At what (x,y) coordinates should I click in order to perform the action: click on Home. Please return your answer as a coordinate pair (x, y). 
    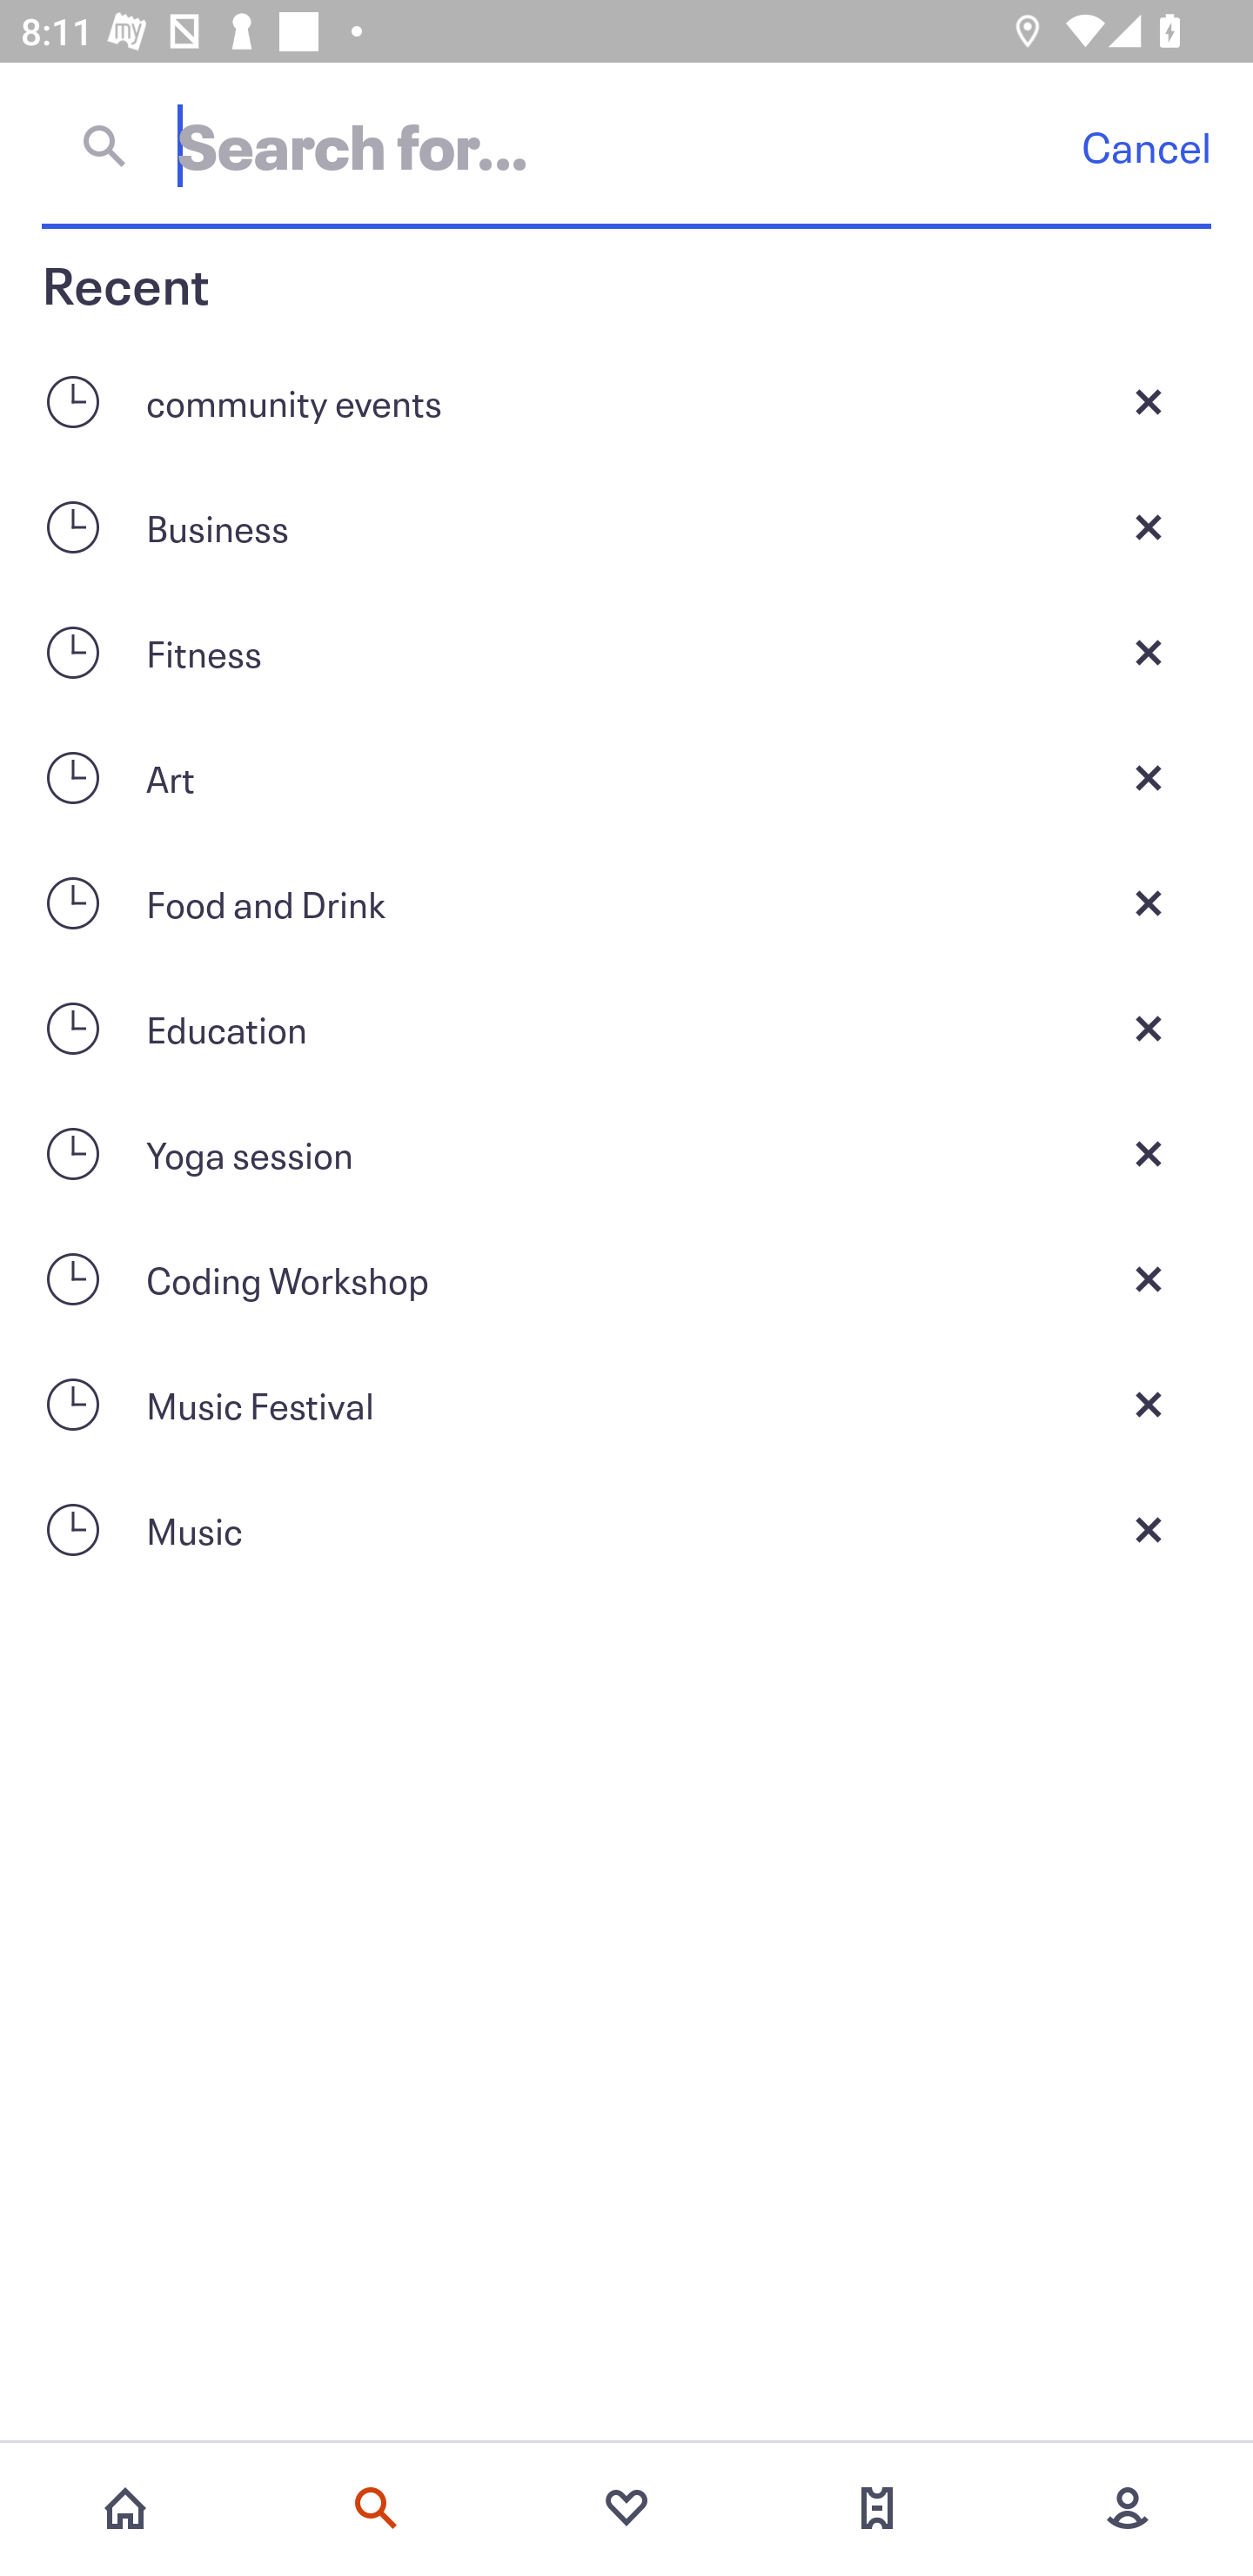
    Looking at the image, I should click on (125, 2508).